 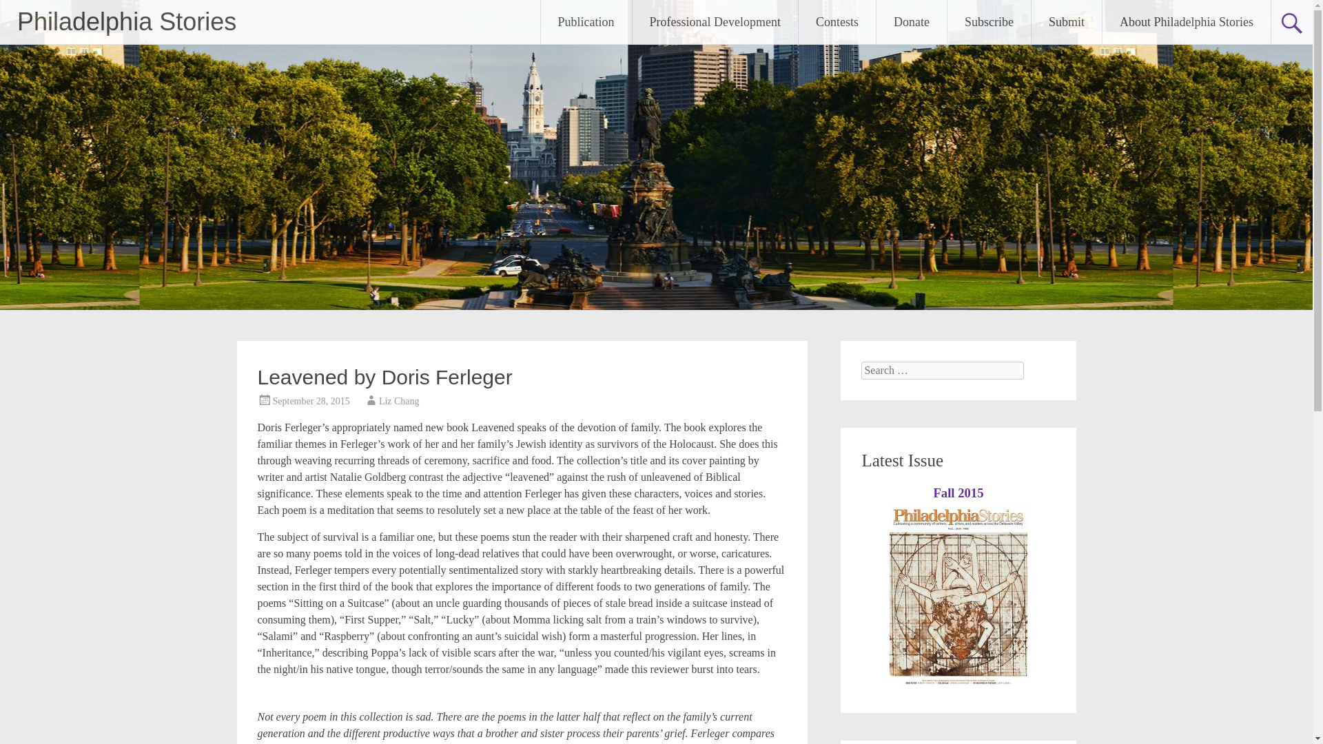 What do you see at coordinates (715, 22) in the screenshot?
I see `Professional Development` at bounding box center [715, 22].